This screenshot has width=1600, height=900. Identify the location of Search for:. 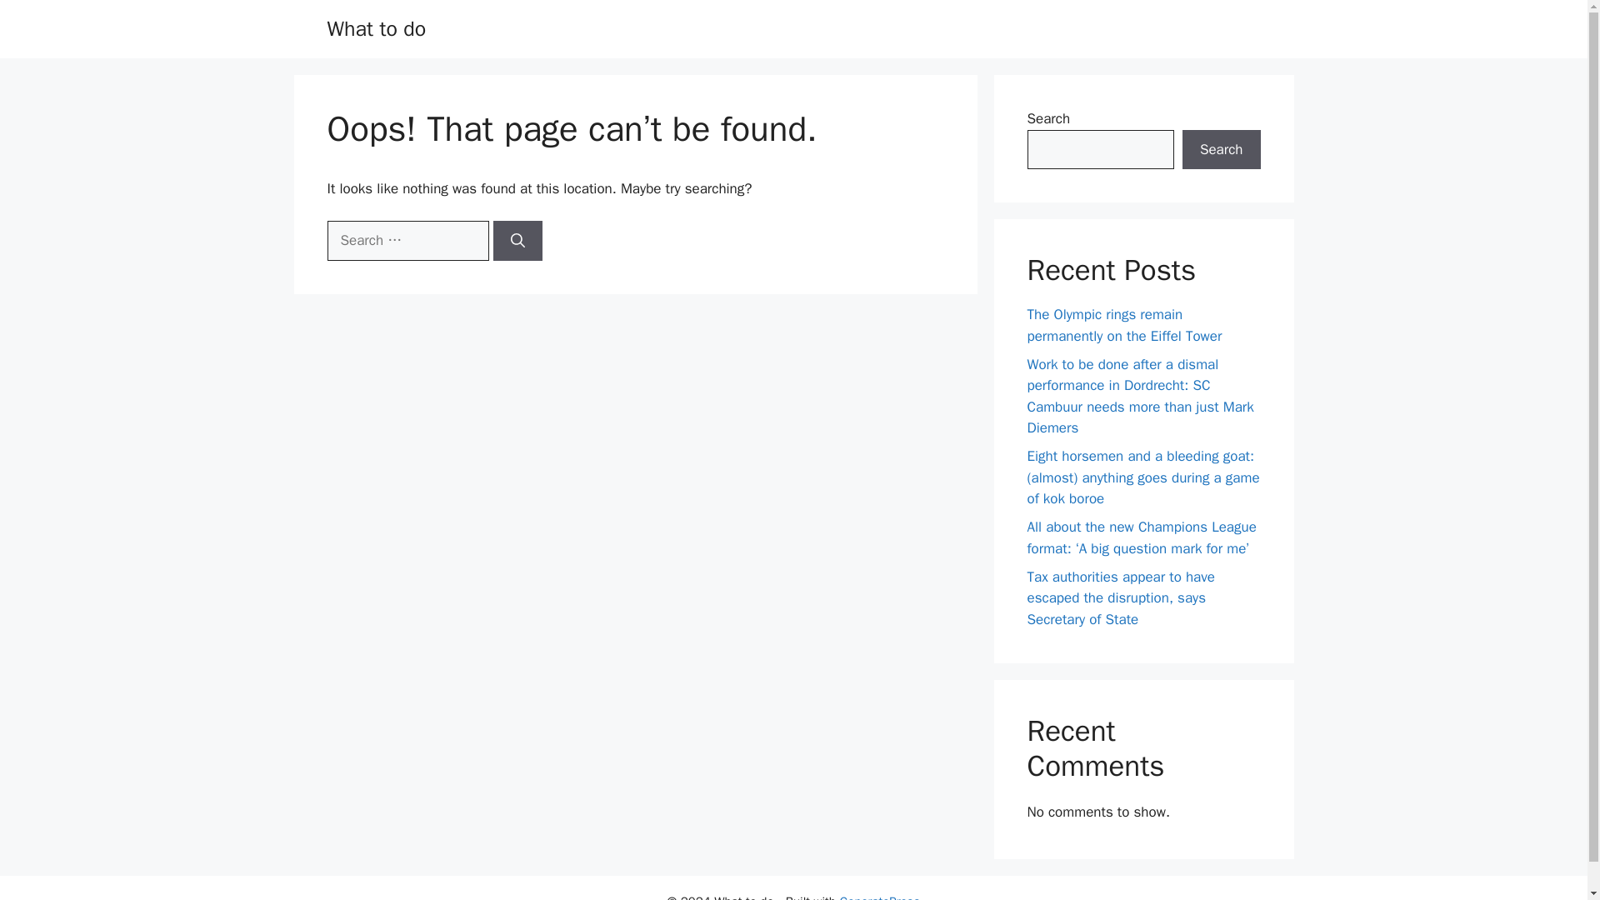
(407, 240).